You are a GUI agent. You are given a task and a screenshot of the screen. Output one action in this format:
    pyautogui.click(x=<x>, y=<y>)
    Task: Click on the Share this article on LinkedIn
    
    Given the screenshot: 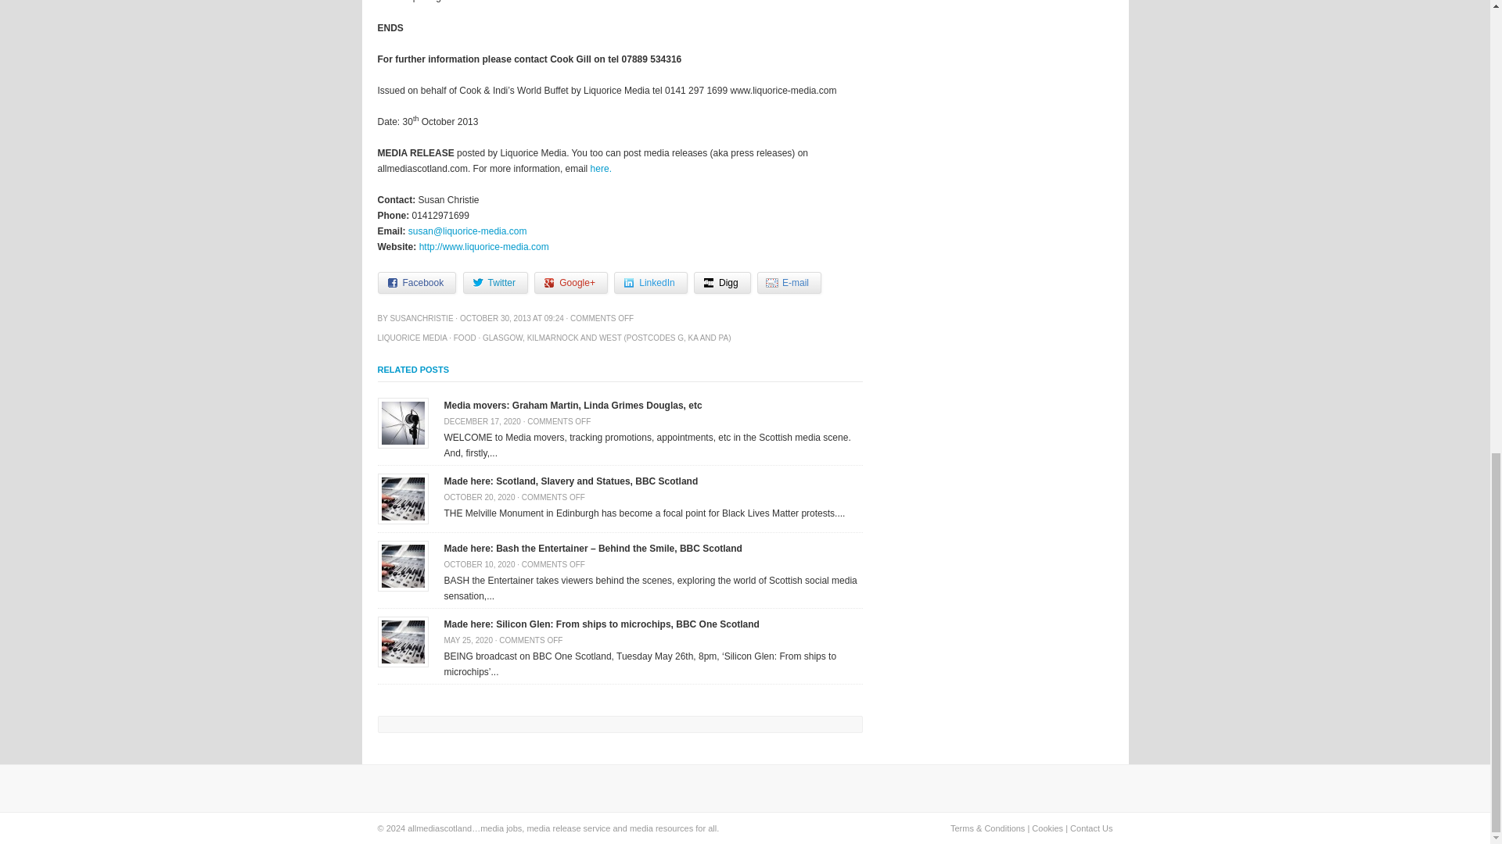 What is the action you would take?
    pyautogui.click(x=650, y=282)
    